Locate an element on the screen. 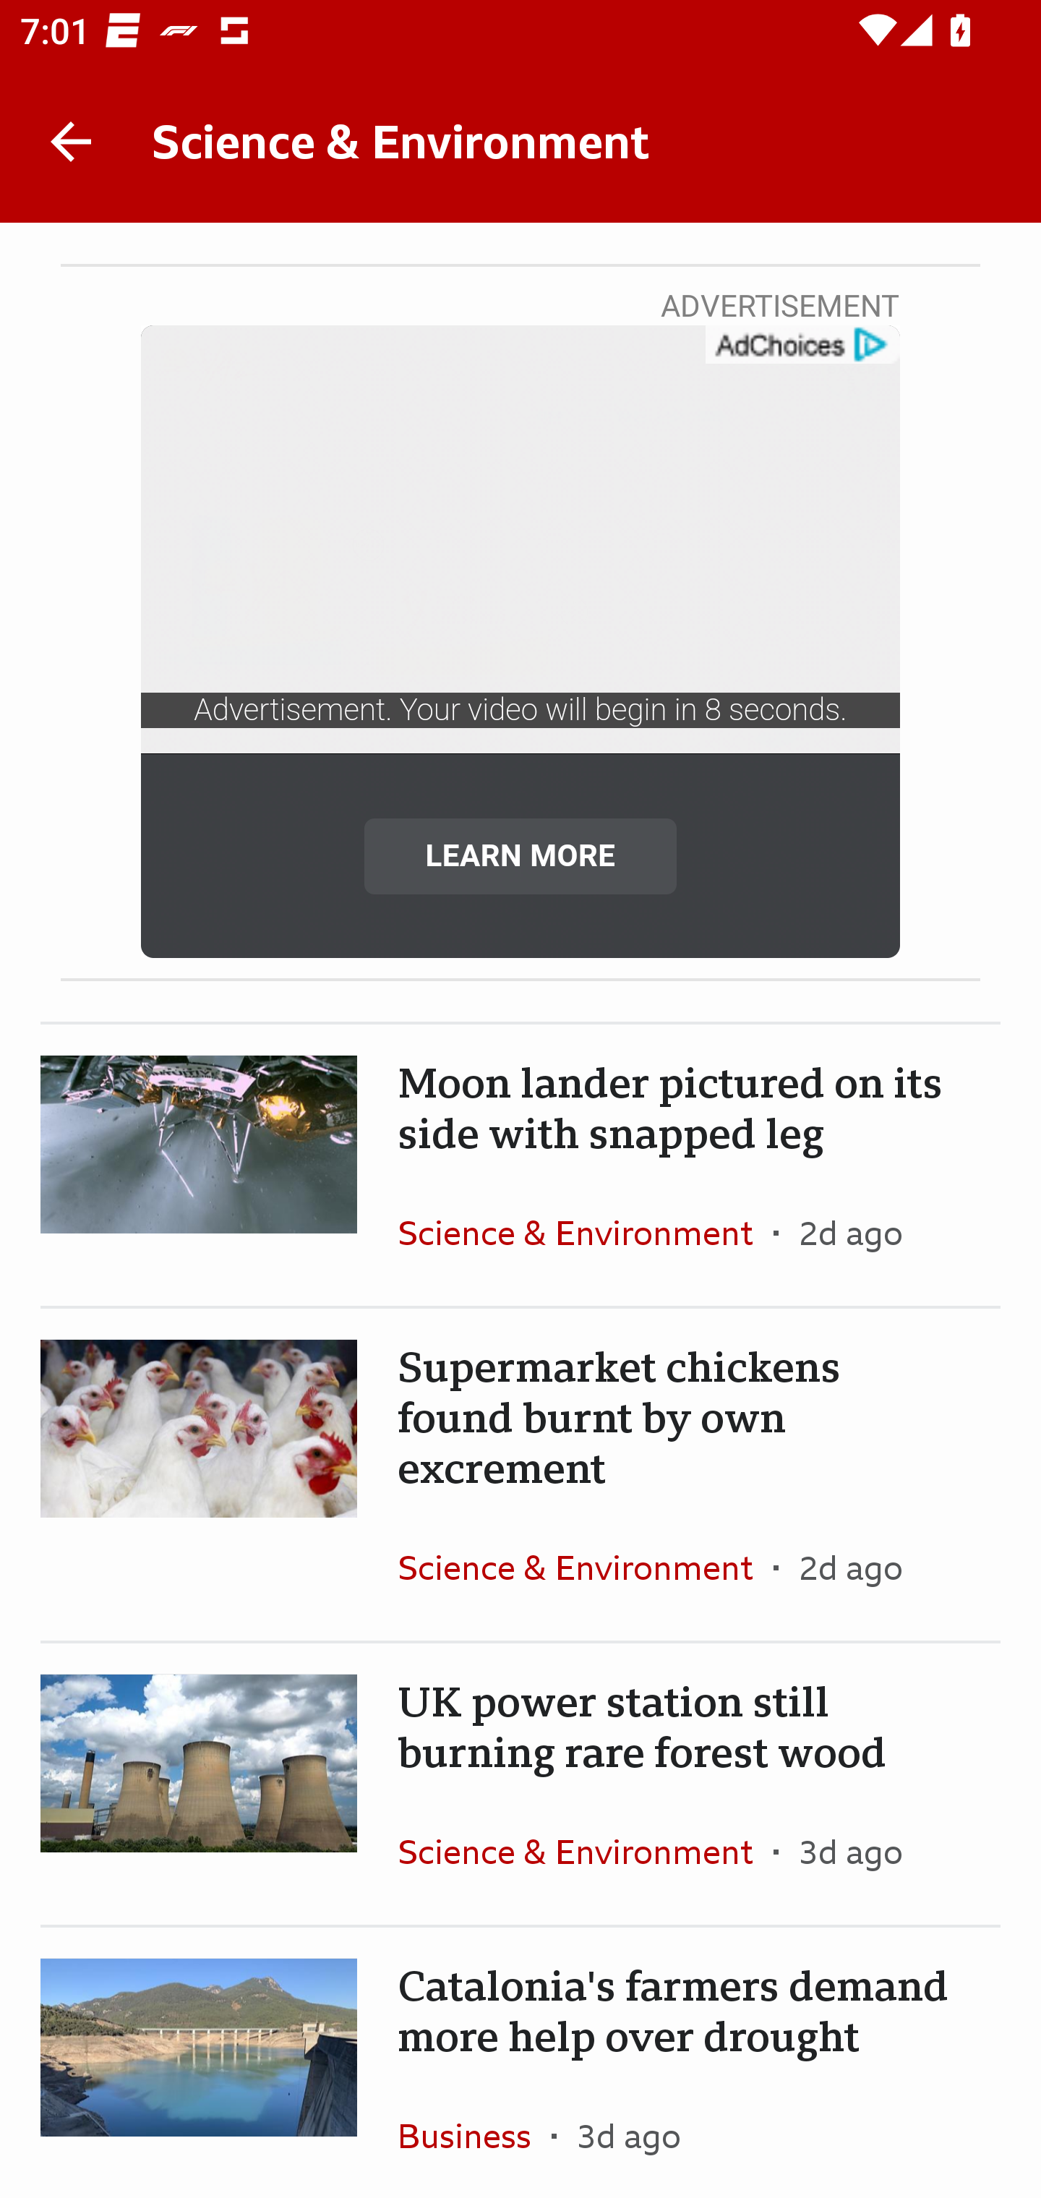  Business In the section Business is located at coordinates (474, 2130).